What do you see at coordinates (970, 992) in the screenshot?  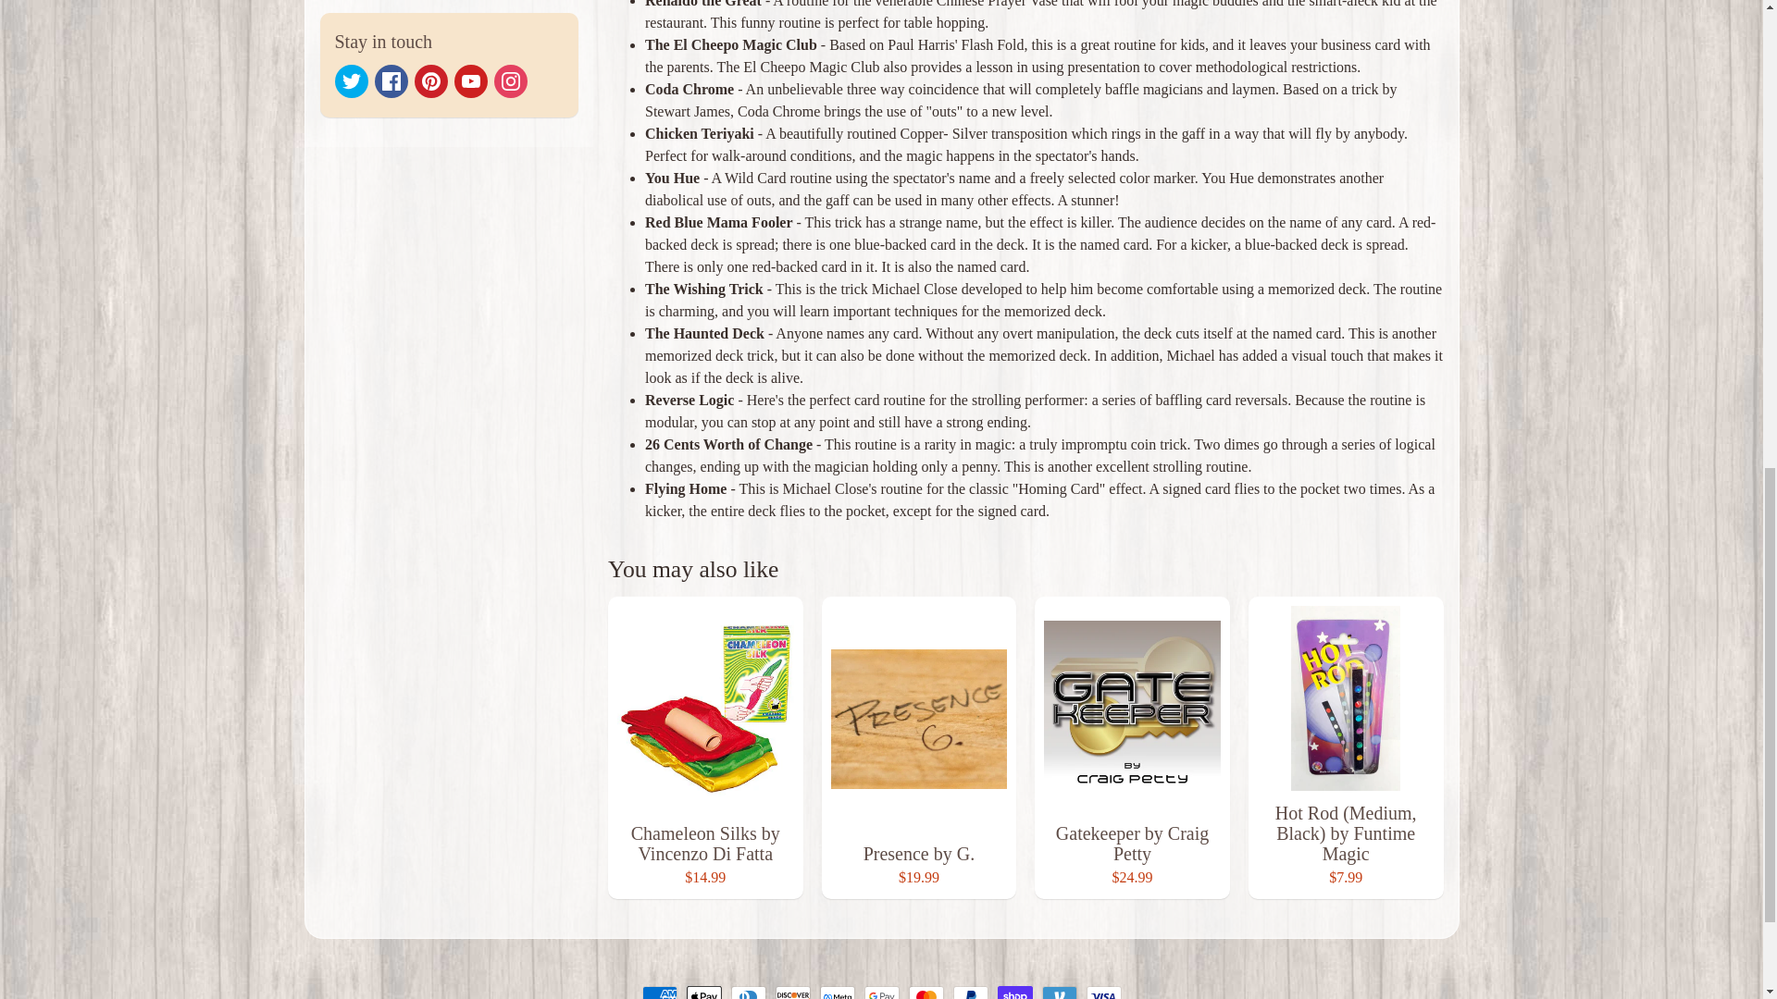 I see `PayPal` at bounding box center [970, 992].